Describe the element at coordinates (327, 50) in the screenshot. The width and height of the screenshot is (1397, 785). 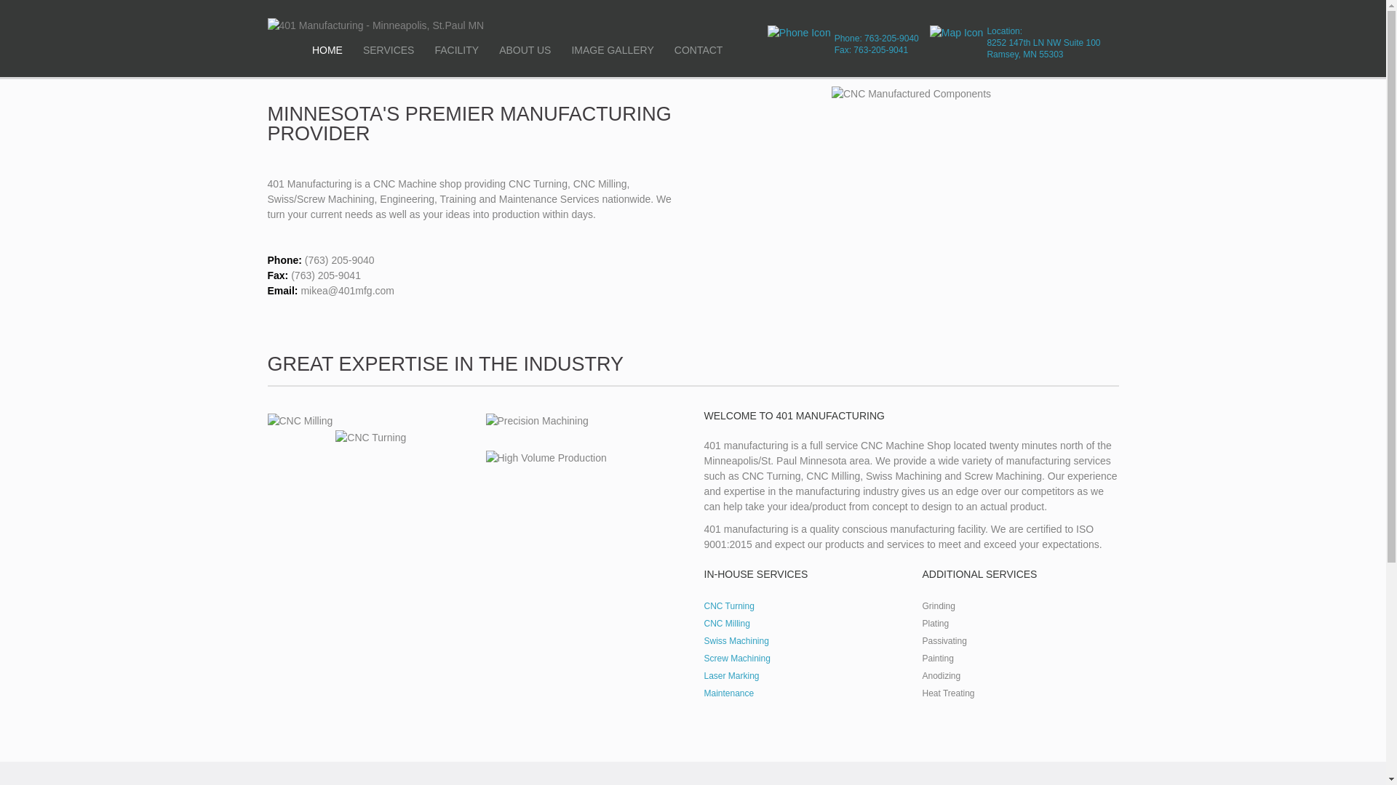
I see `HOME` at that location.